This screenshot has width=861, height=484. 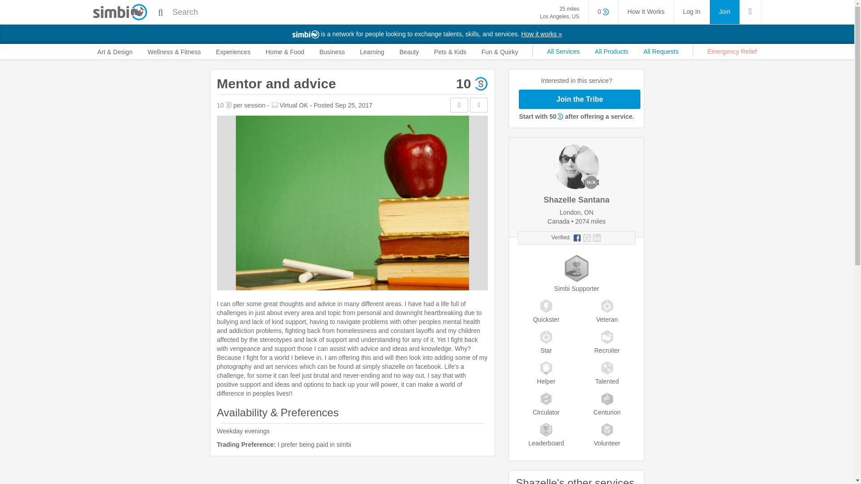 What do you see at coordinates (560, 13) in the screenshot?
I see `0` at bounding box center [560, 13].